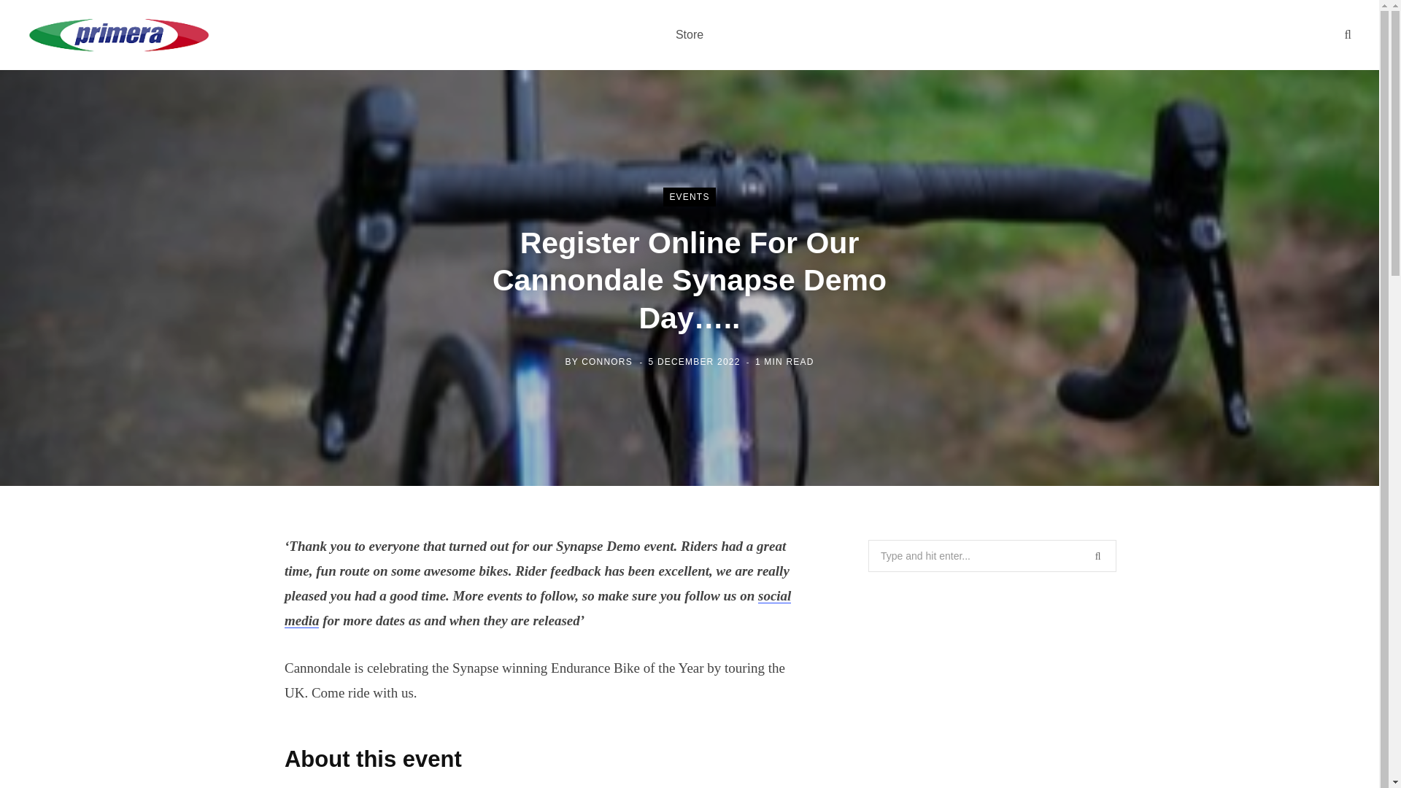 Image resolution: width=1401 pixels, height=788 pixels. What do you see at coordinates (689, 197) in the screenshot?
I see `EVENTS` at bounding box center [689, 197].